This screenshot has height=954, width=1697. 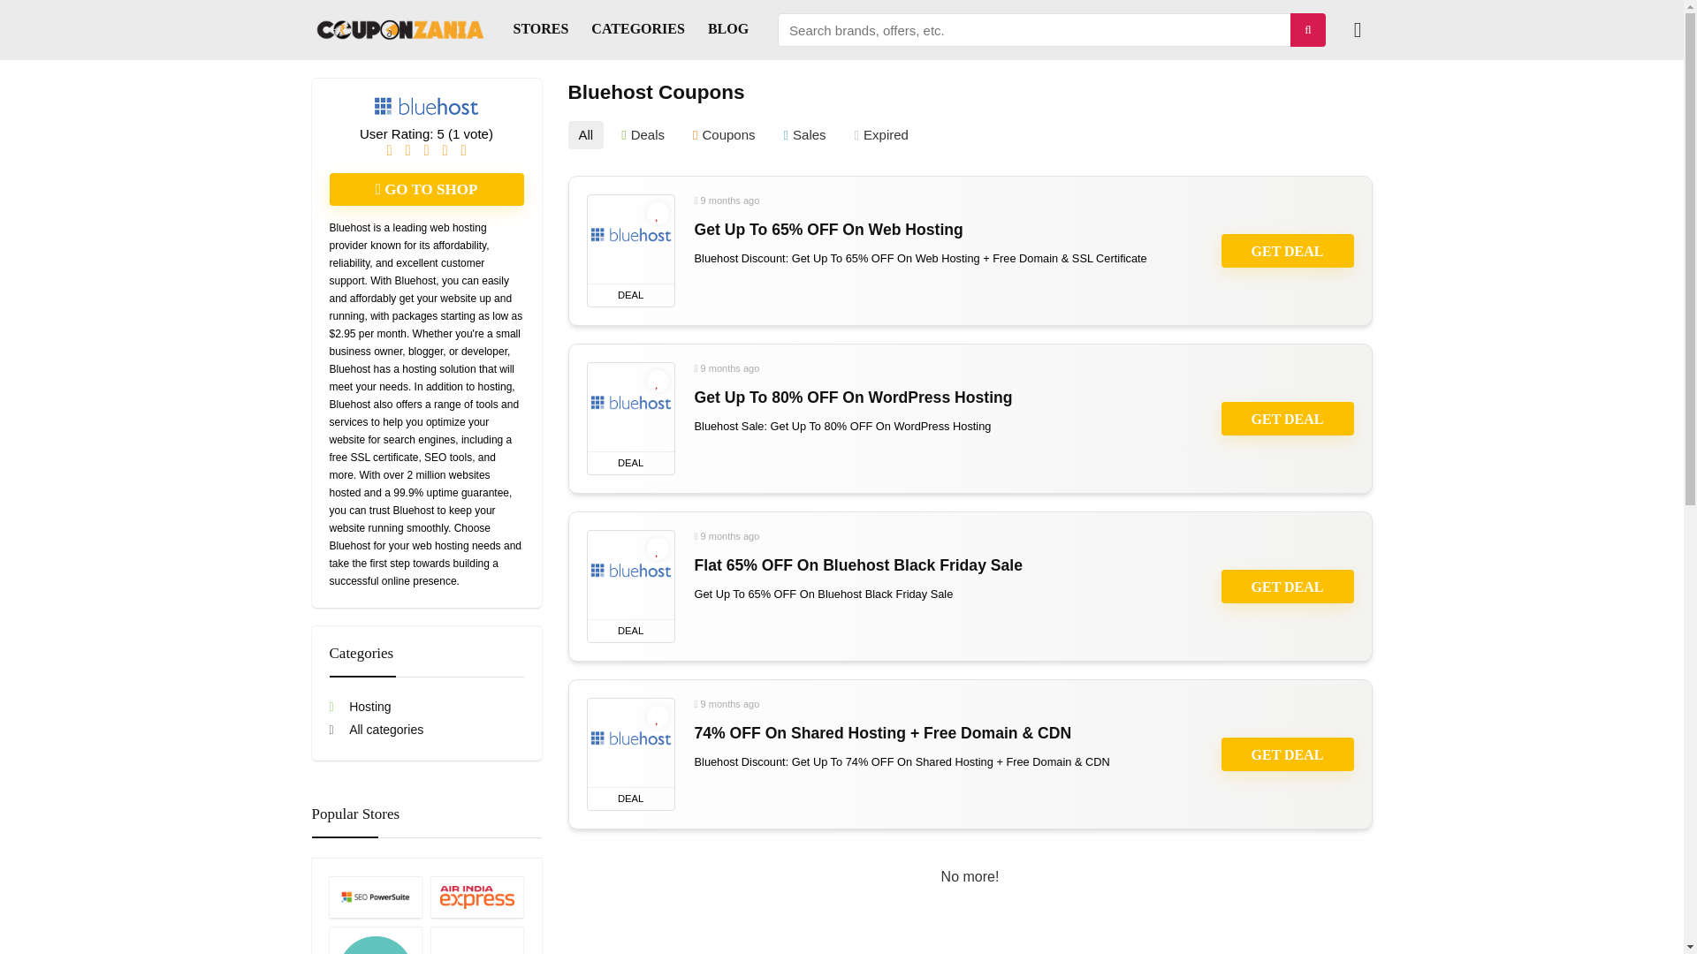 I want to click on CATEGORIES, so click(x=638, y=30).